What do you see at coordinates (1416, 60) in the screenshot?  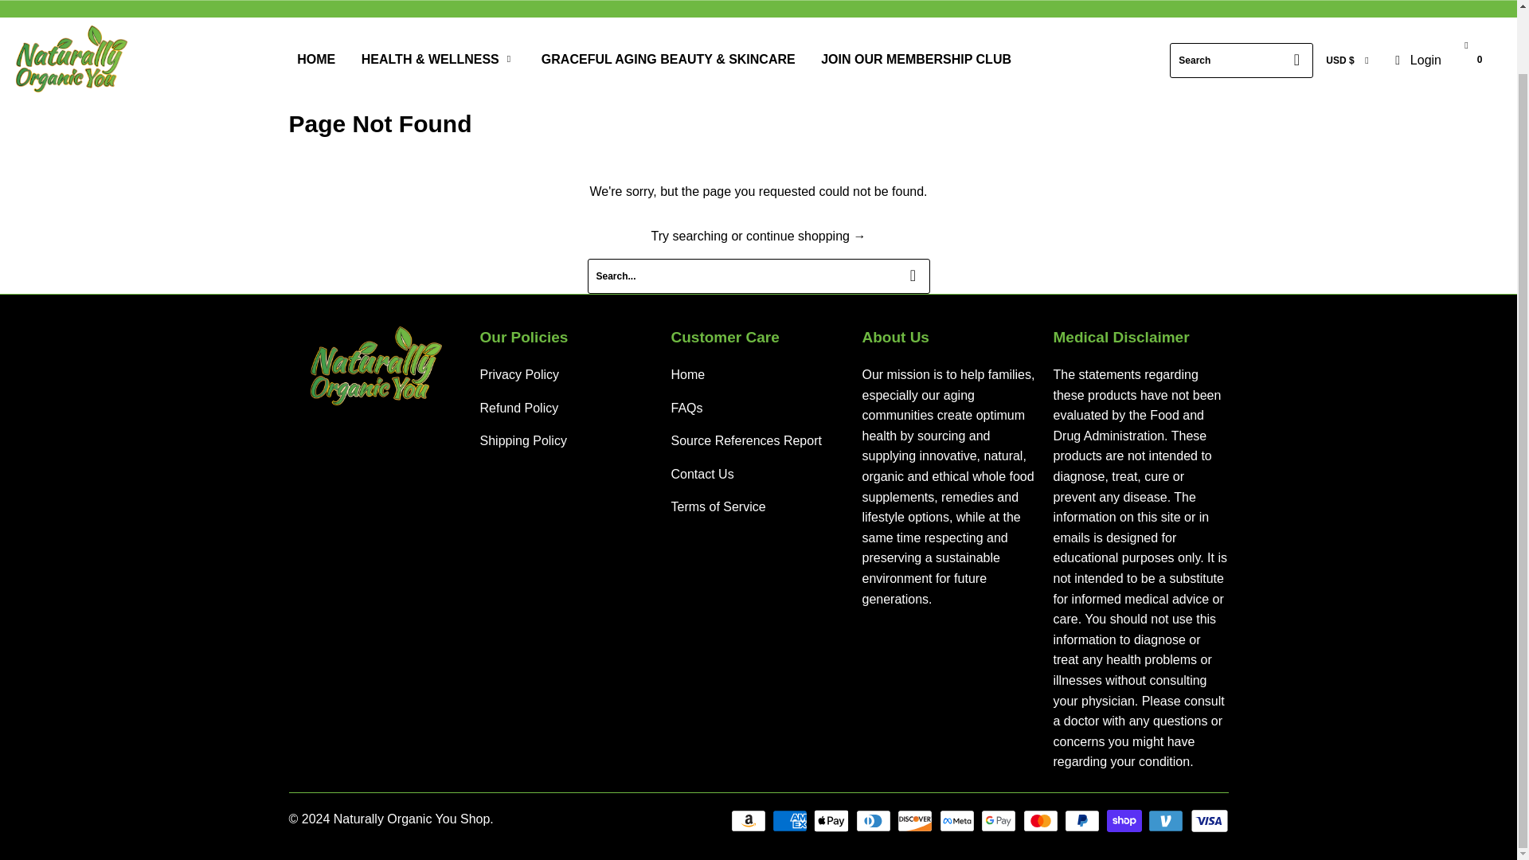 I see `My Account ` at bounding box center [1416, 60].